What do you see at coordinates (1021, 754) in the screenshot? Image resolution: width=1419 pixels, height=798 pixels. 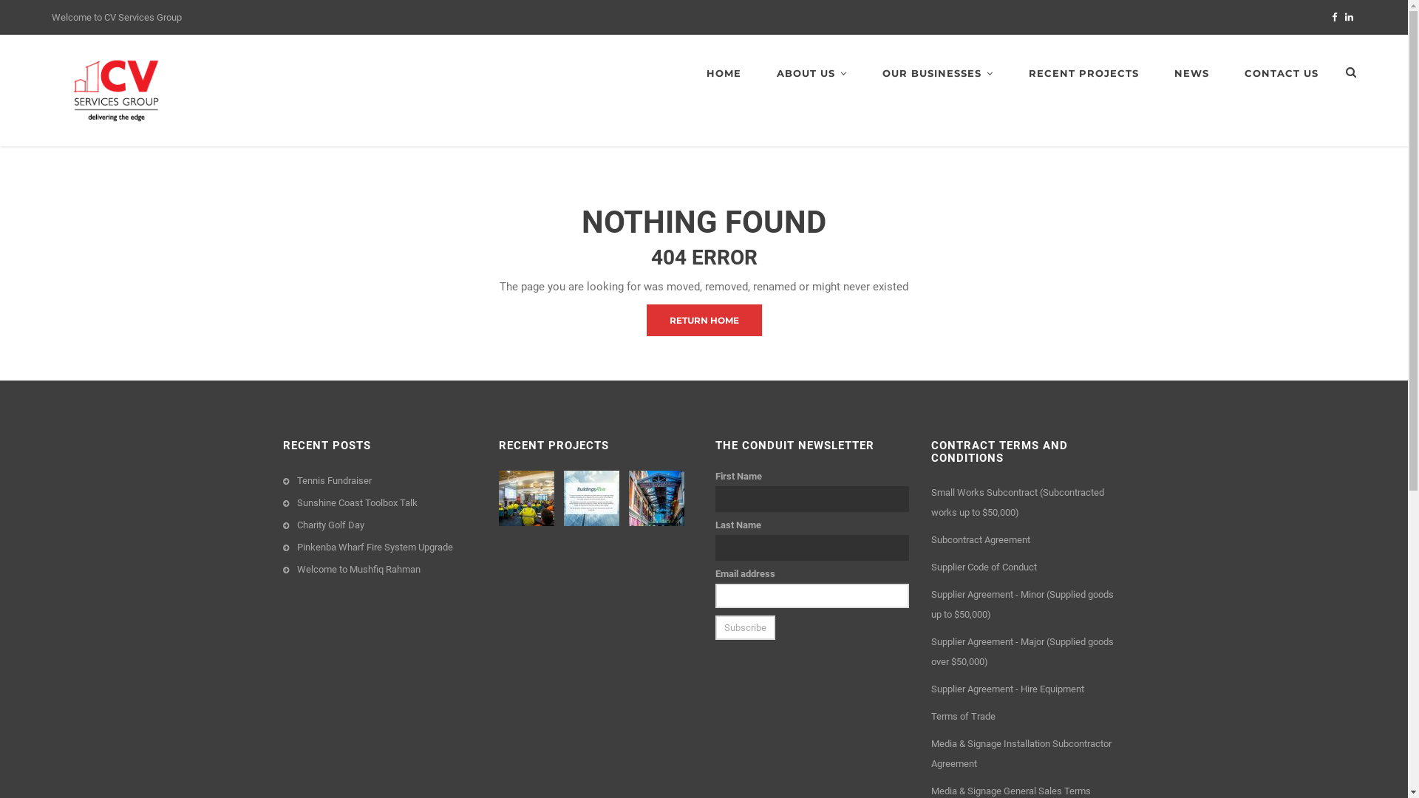 I see `Media & Signage Installation Subcontractor Agreement` at bounding box center [1021, 754].